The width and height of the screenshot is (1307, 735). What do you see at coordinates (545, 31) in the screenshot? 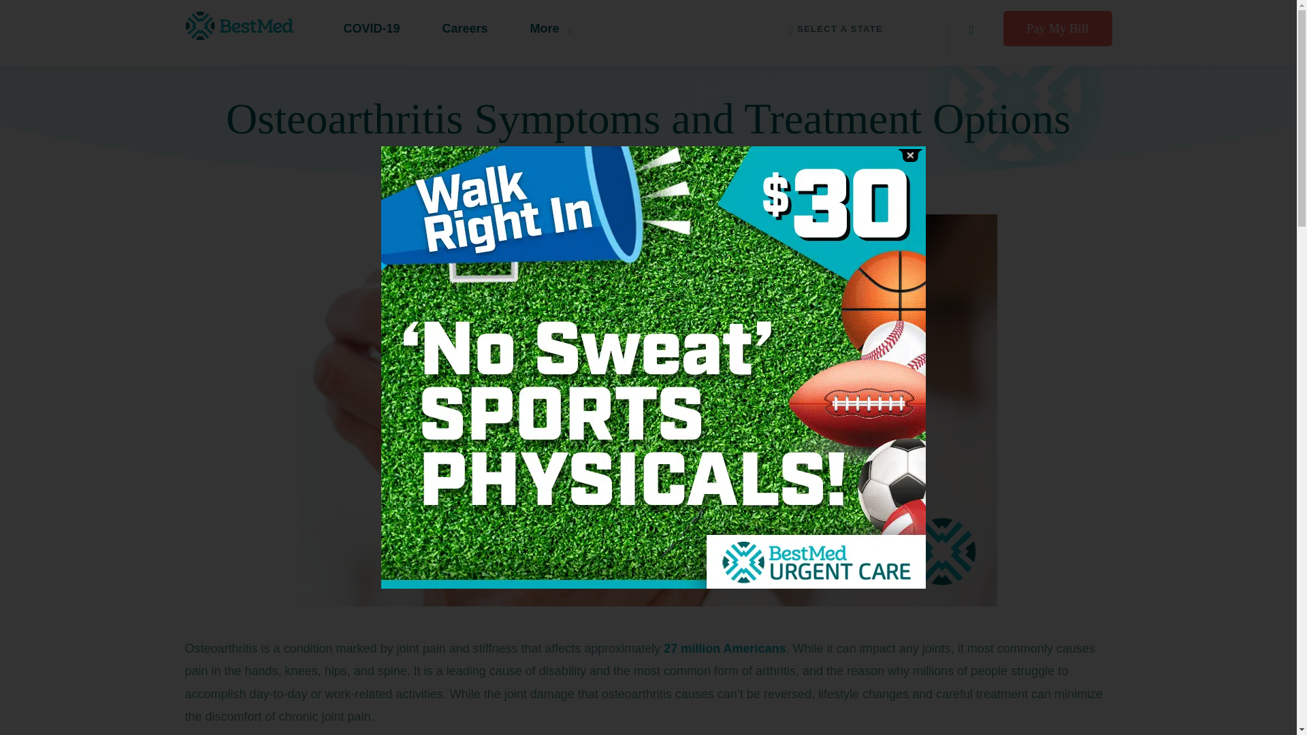
I see `More` at bounding box center [545, 31].